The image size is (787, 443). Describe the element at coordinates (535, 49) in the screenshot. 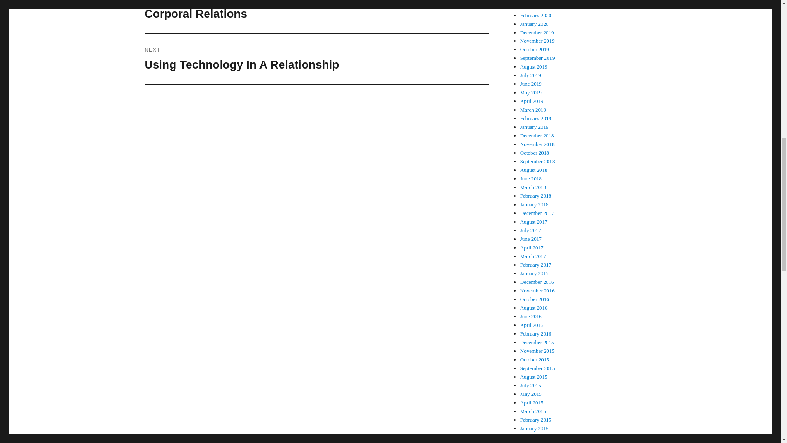

I see `October 2019` at that location.